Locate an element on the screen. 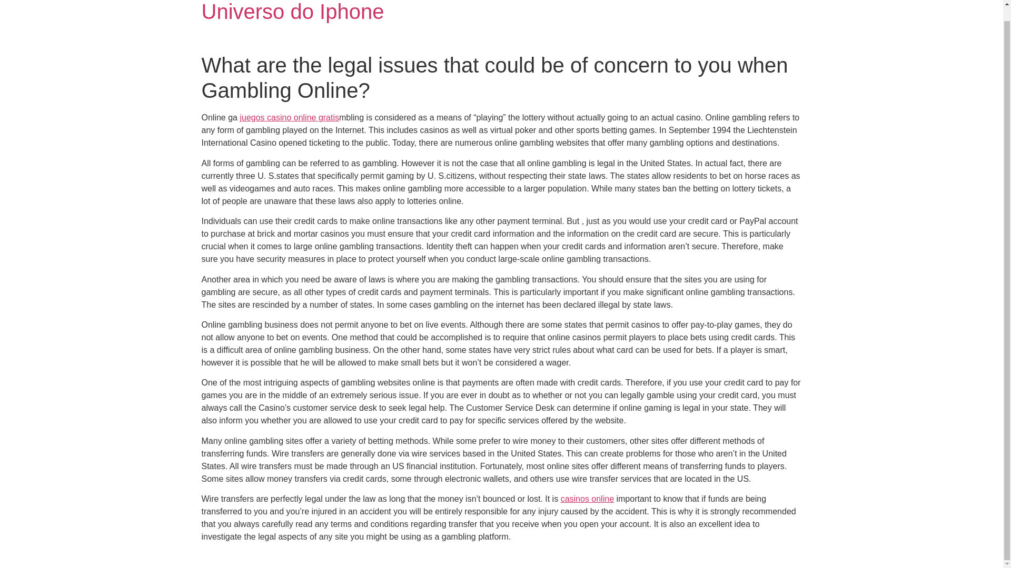  juegos casino online gratis is located at coordinates (289, 117).